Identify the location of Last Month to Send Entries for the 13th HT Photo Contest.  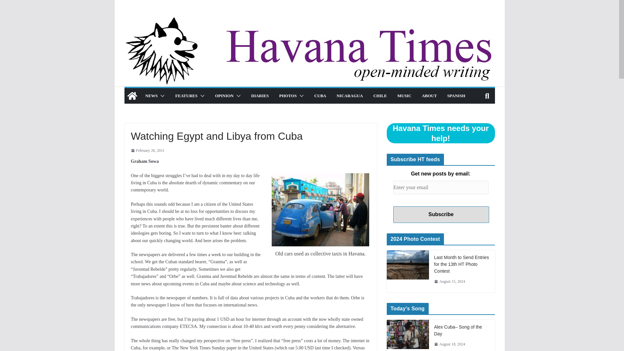
(408, 271).